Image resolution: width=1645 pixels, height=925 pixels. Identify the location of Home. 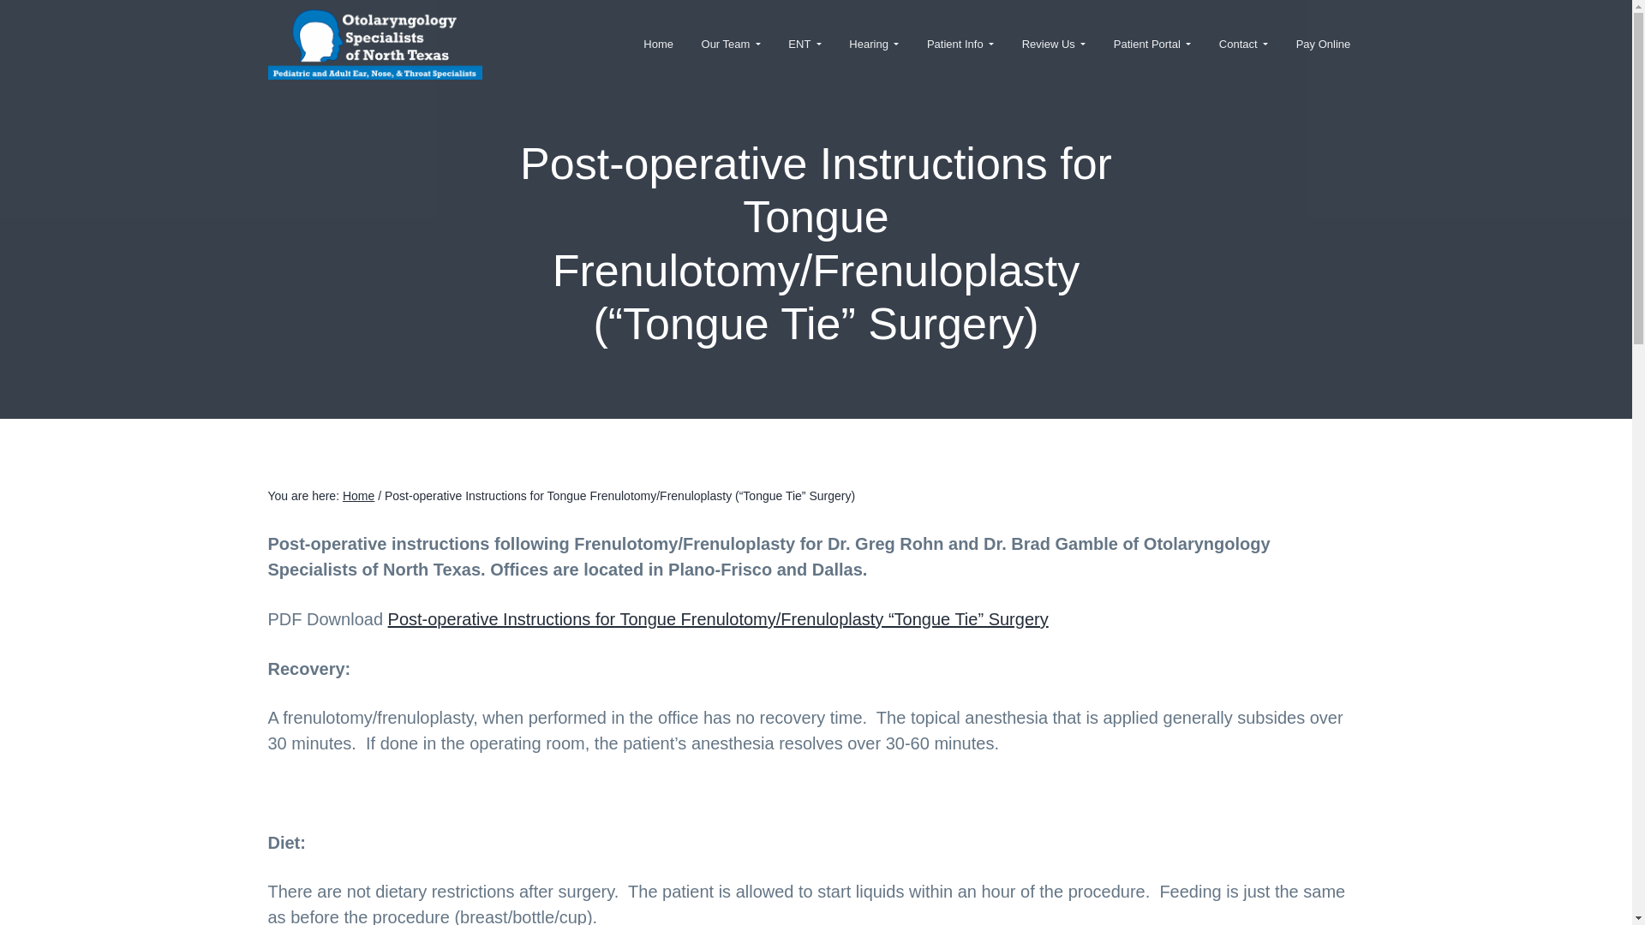
(658, 45).